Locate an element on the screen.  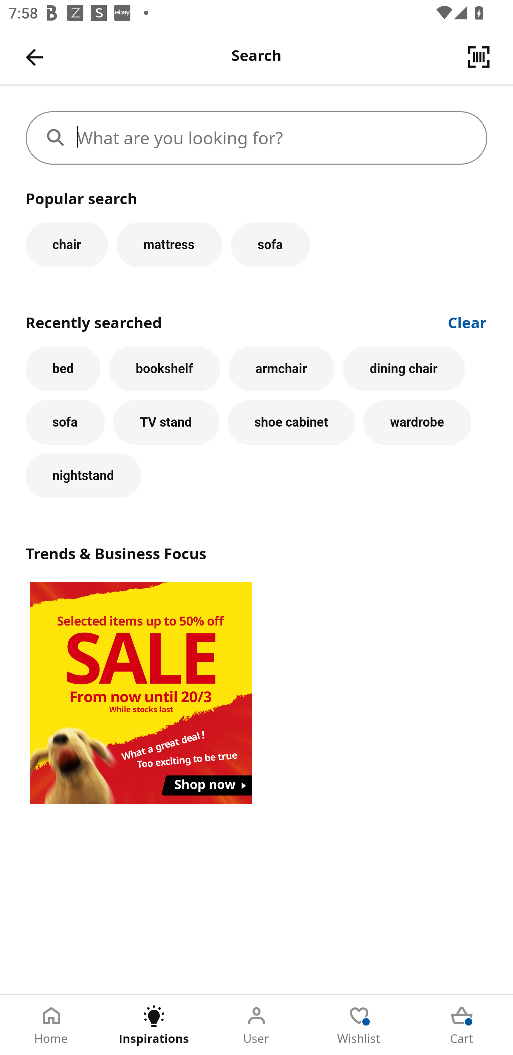
armchair is located at coordinates (281, 369).